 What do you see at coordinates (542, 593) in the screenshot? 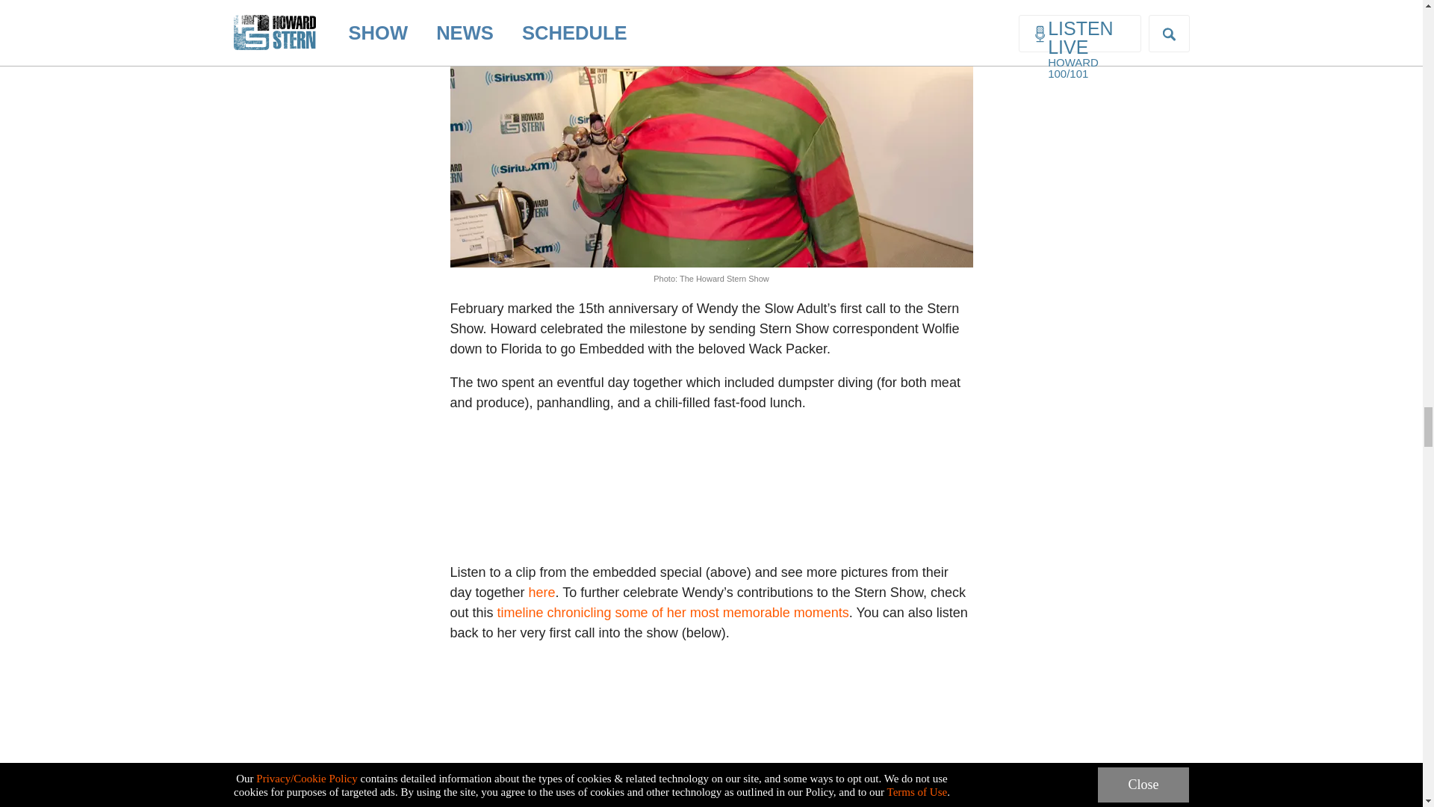
I see `here` at bounding box center [542, 593].